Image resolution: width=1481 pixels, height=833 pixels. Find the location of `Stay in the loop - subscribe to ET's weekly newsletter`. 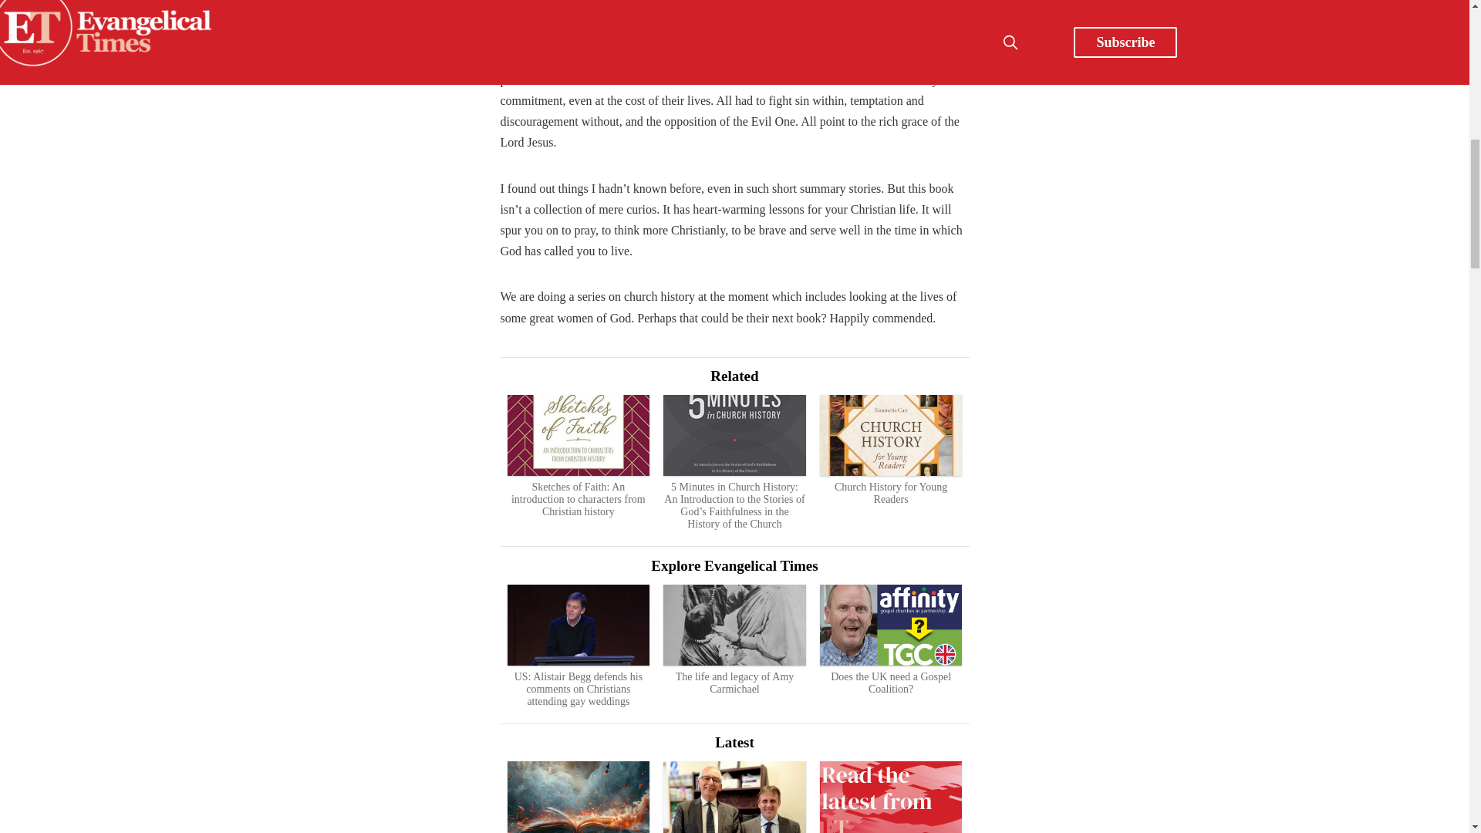

Stay in the loop - subscribe to ET's weekly newsletter is located at coordinates (890, 798).